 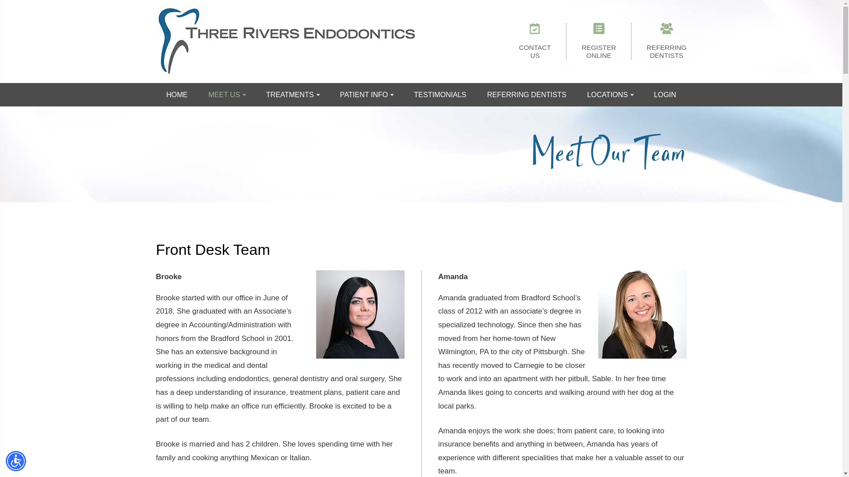 I want to click on PATIENT INFO, so click(x=366, y=95).